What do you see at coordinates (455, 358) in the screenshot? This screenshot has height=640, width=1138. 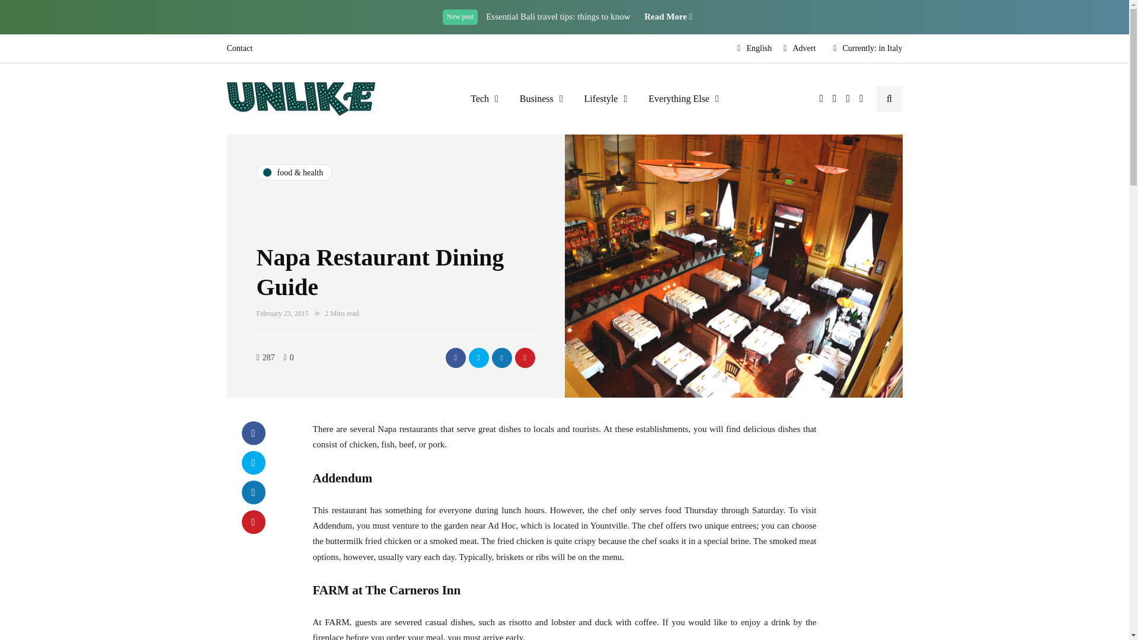 I see `Share with Facebook` at bounding box center [455, 358].